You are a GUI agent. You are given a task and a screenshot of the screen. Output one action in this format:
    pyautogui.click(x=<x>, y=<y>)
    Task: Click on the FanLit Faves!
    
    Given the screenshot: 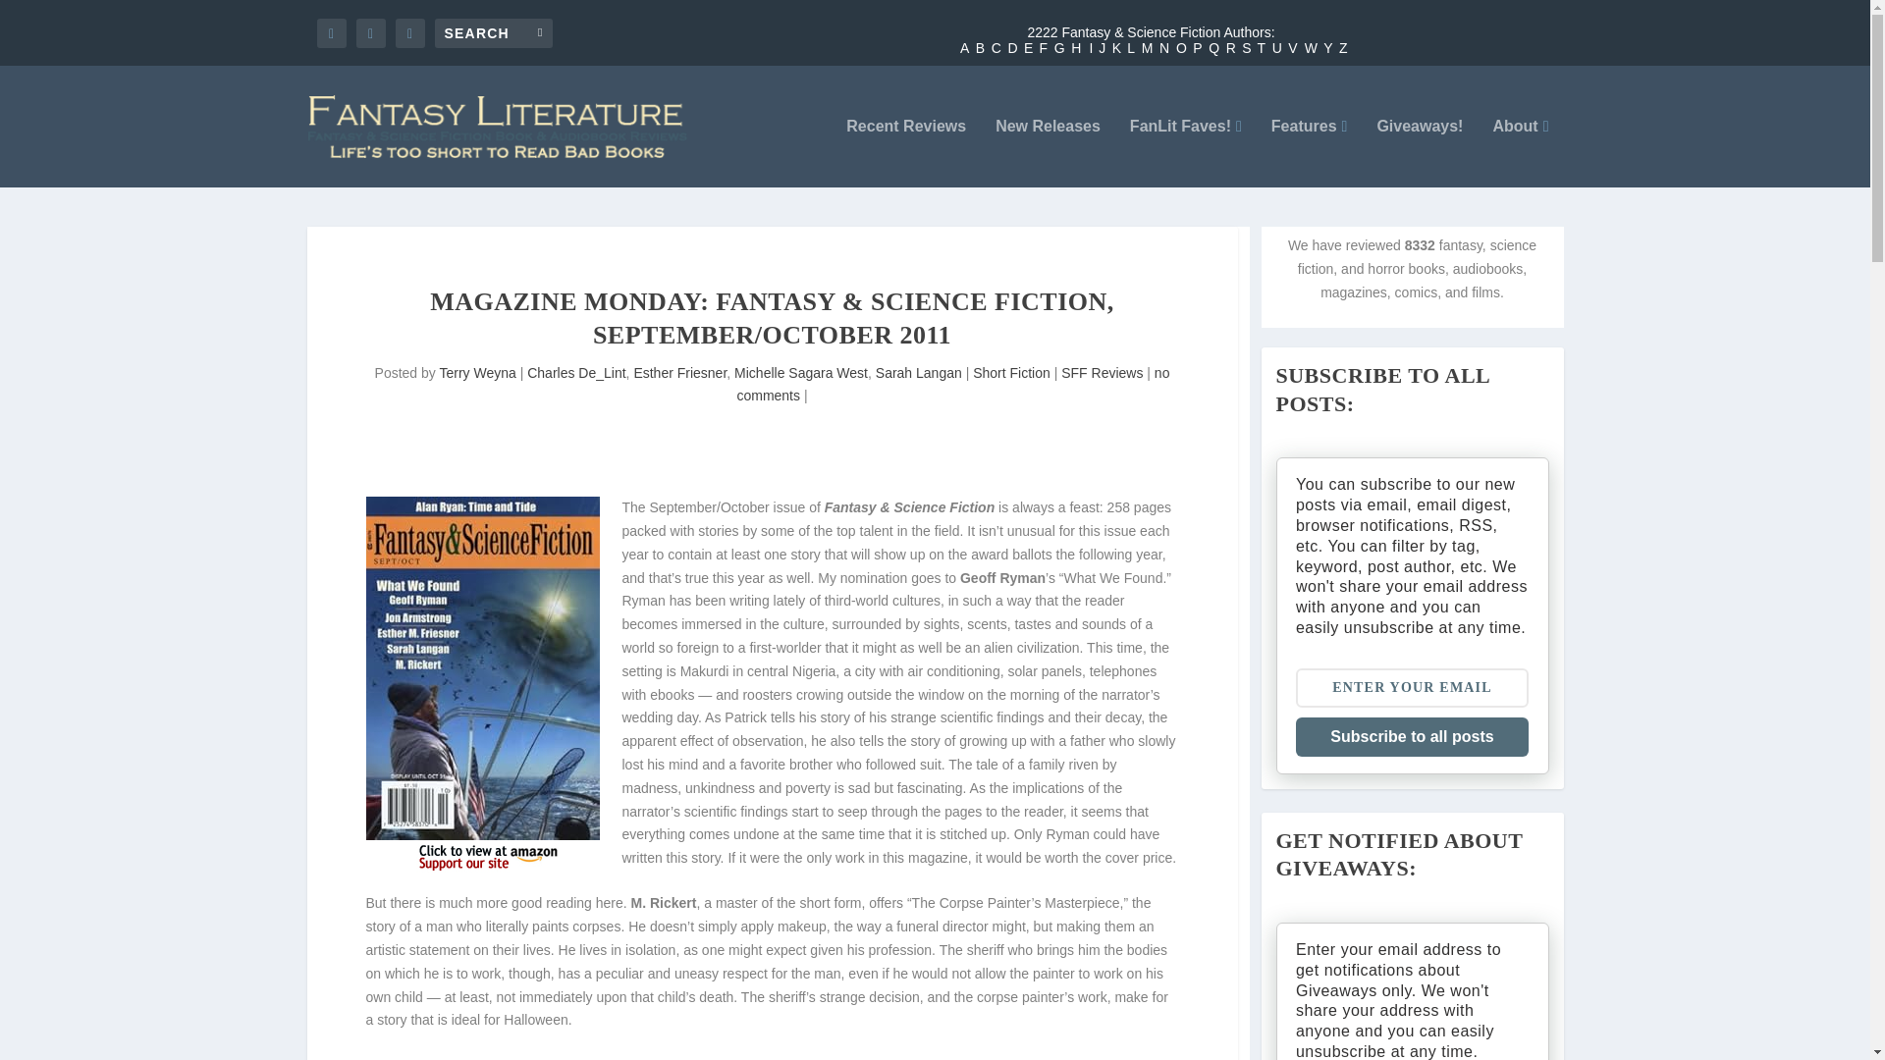 What is the action you would take?
    pyautogui.click(x=1186, y=153)
    